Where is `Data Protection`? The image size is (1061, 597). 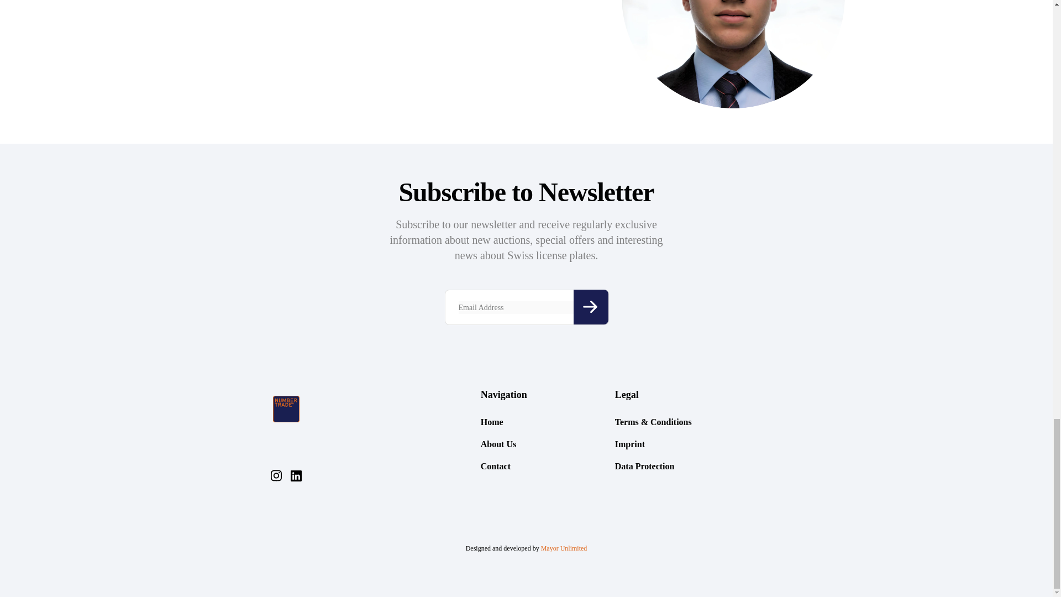 Data Protection is located at coordinates (645, 466).